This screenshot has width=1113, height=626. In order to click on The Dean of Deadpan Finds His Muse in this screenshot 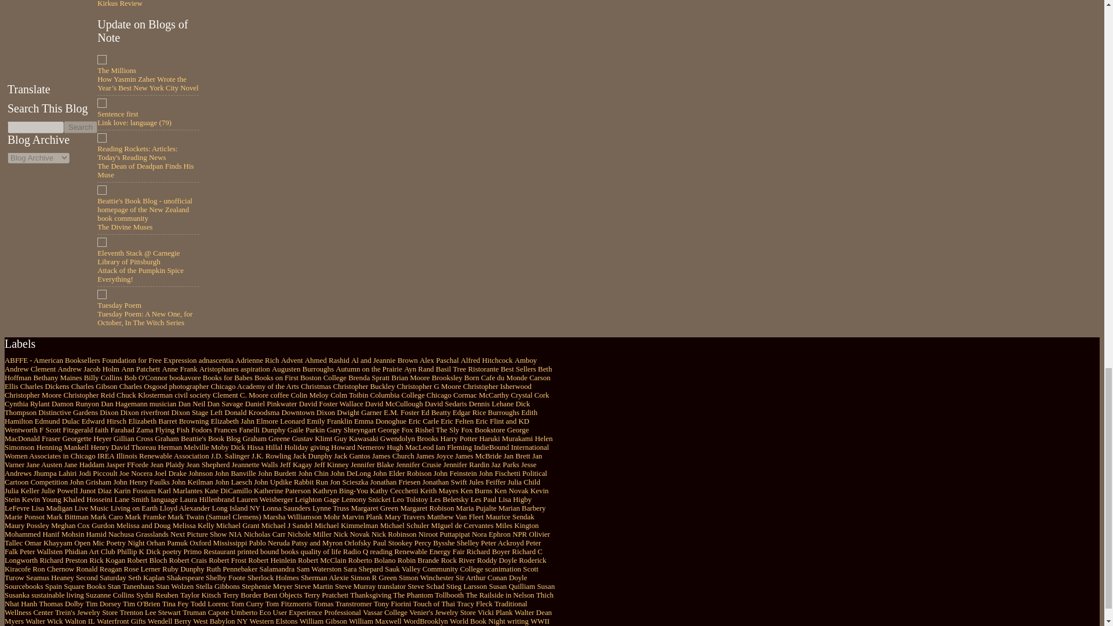, I will do `click(146, 170)`.